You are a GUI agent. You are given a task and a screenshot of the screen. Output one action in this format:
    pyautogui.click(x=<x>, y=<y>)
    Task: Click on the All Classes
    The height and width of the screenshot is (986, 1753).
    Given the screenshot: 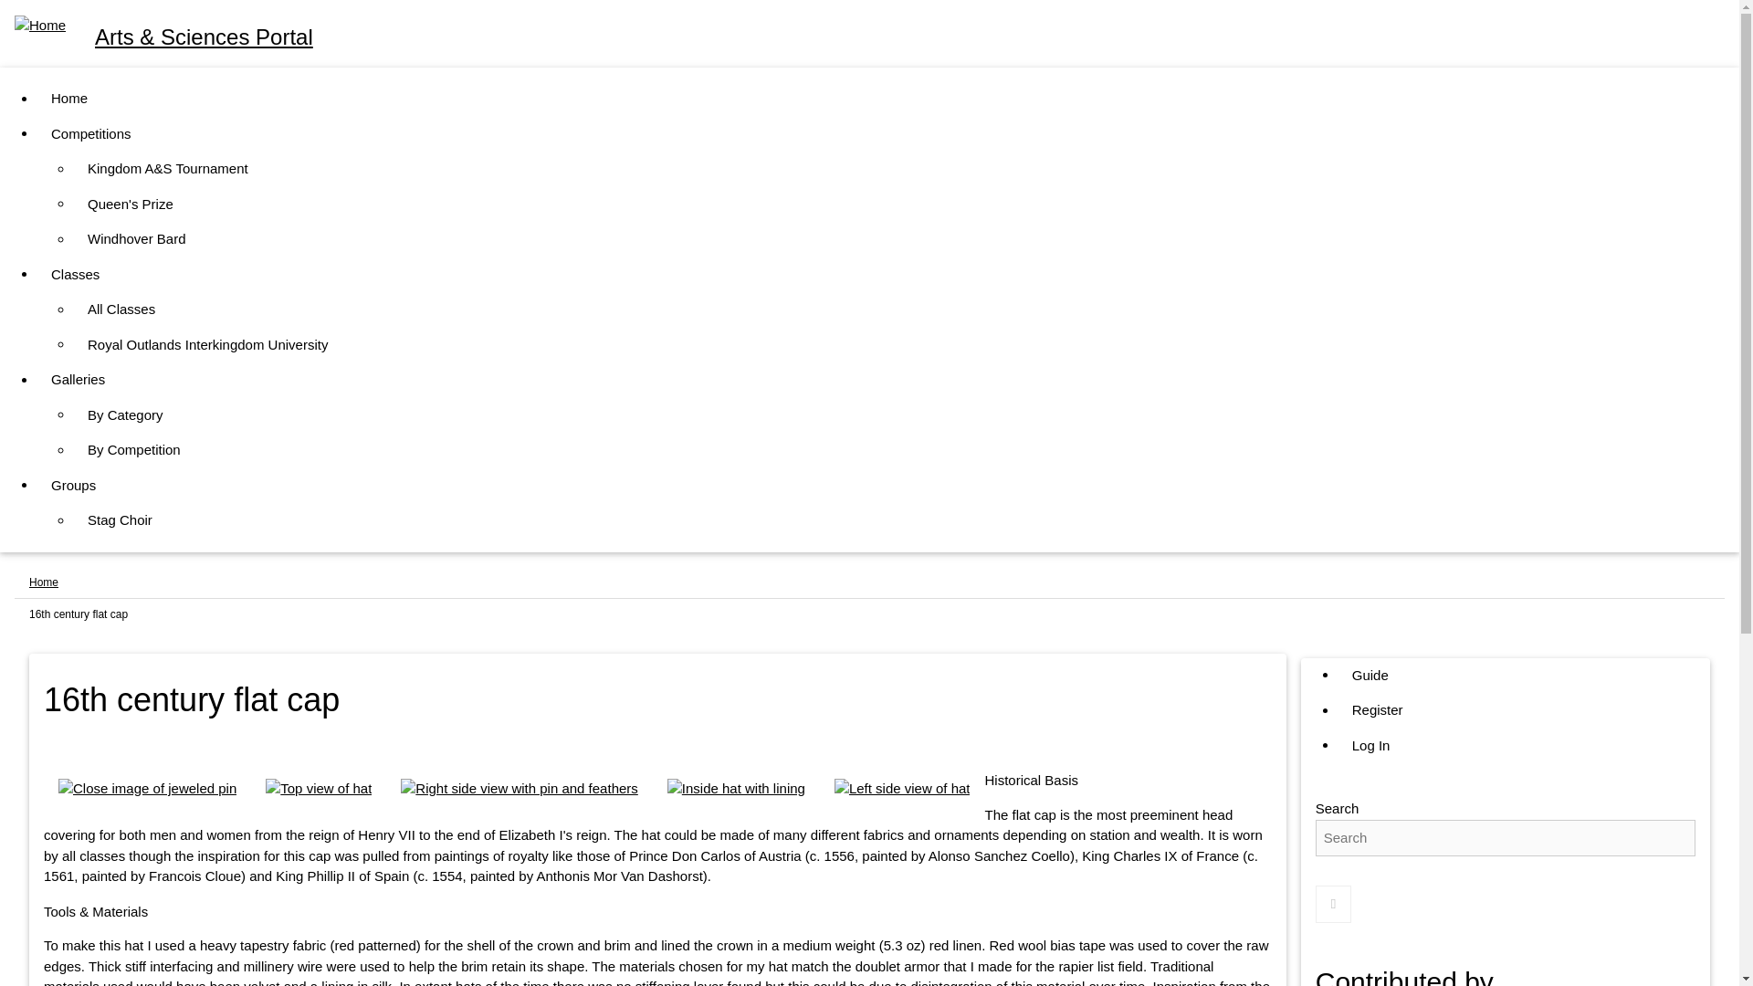 What is the action you would take?
    pyautogui.click(x=121, y=309)
    